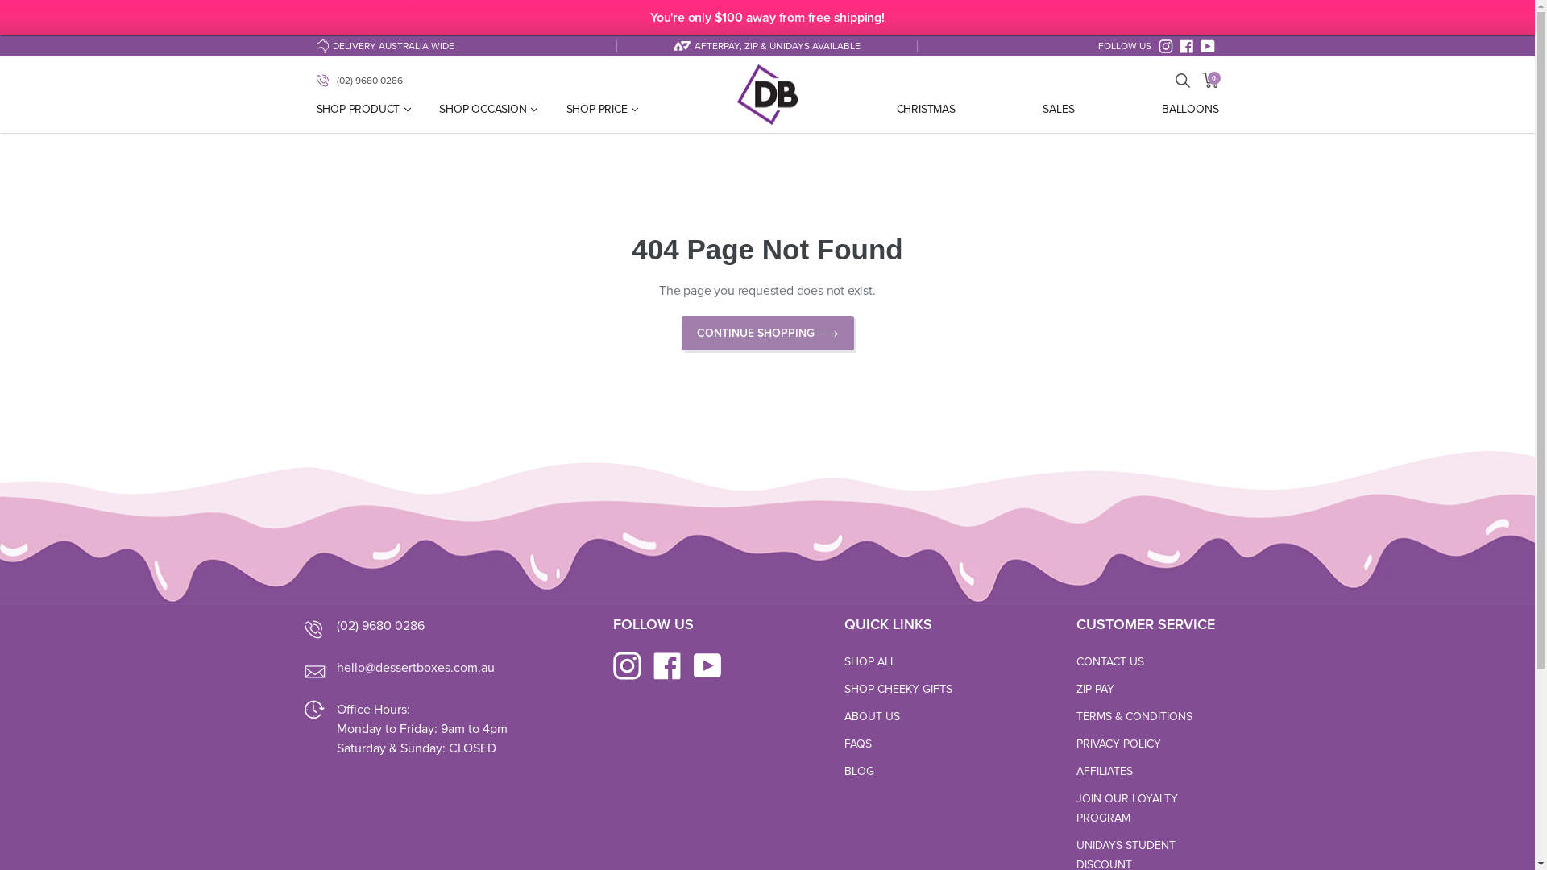 Image resolution: width=1547 pixels, height=870 pixels. Describe the element at coordinates (1186, 108) in the screenshot. I see `BALLOONS` at that location.